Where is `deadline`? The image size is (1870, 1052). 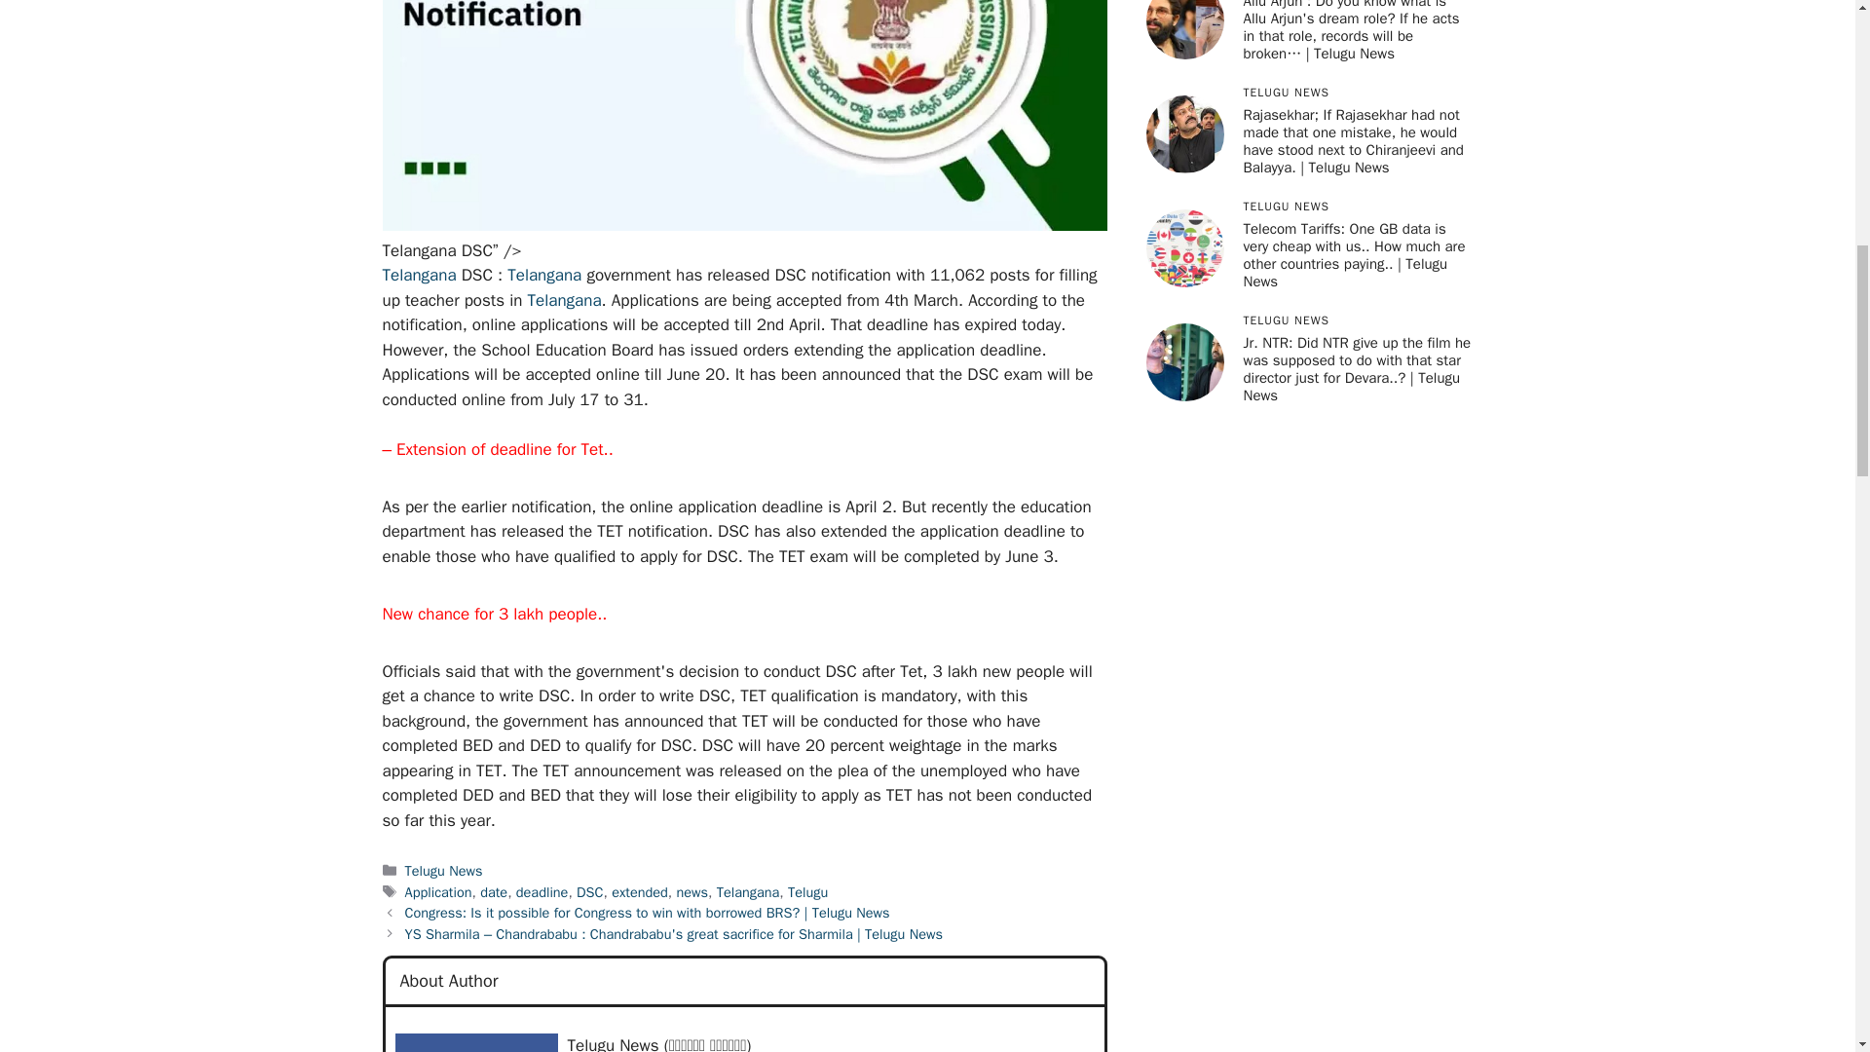
deadline is located at coordinates (542, 892).